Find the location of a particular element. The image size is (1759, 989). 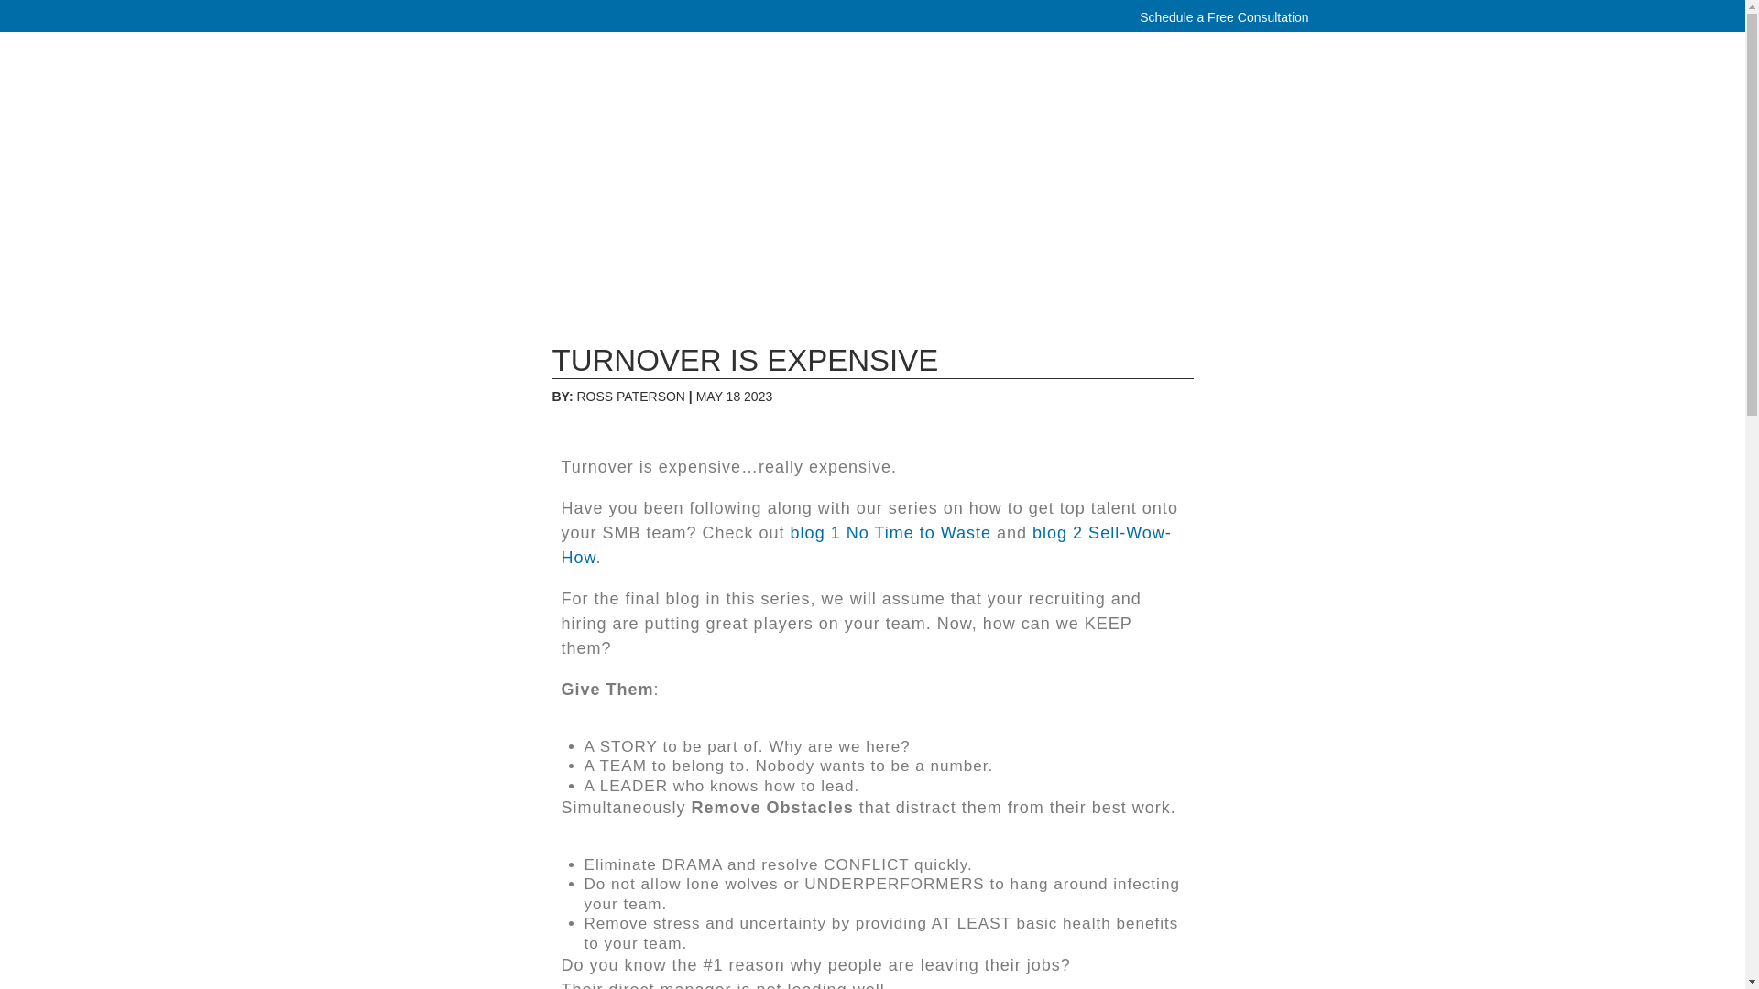

MAY 18 2023 is located at coordinates (735, 396).